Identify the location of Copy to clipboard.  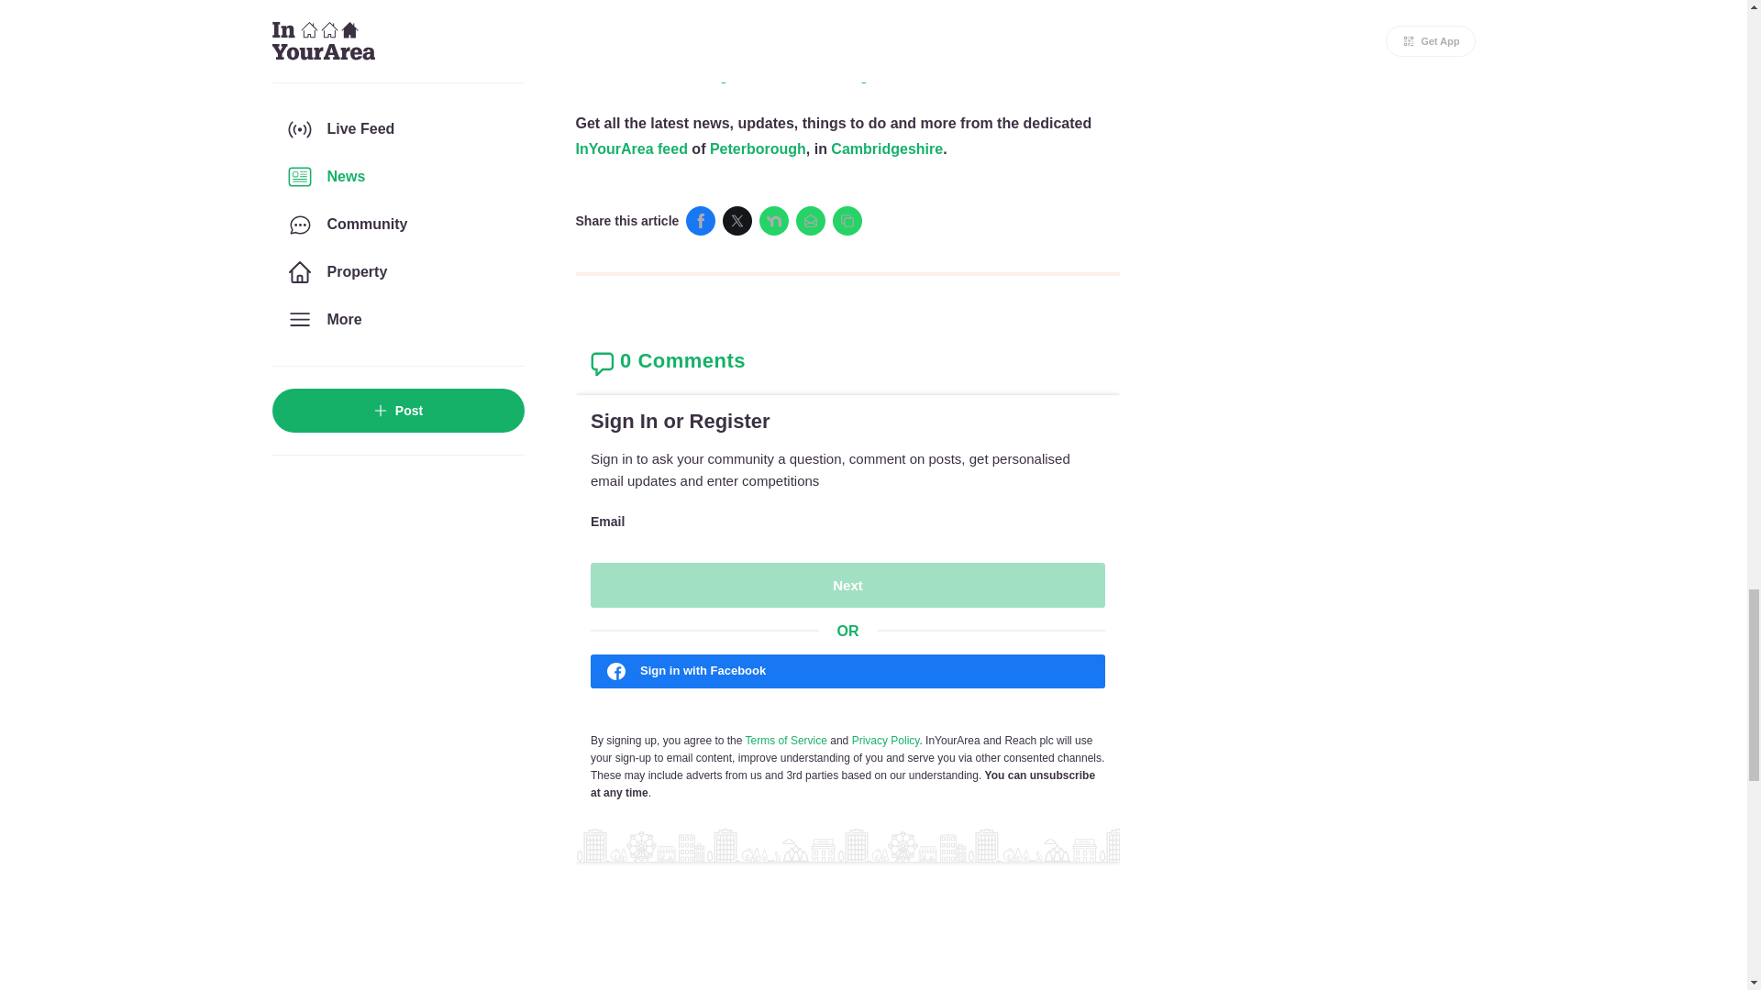
(847, 220).